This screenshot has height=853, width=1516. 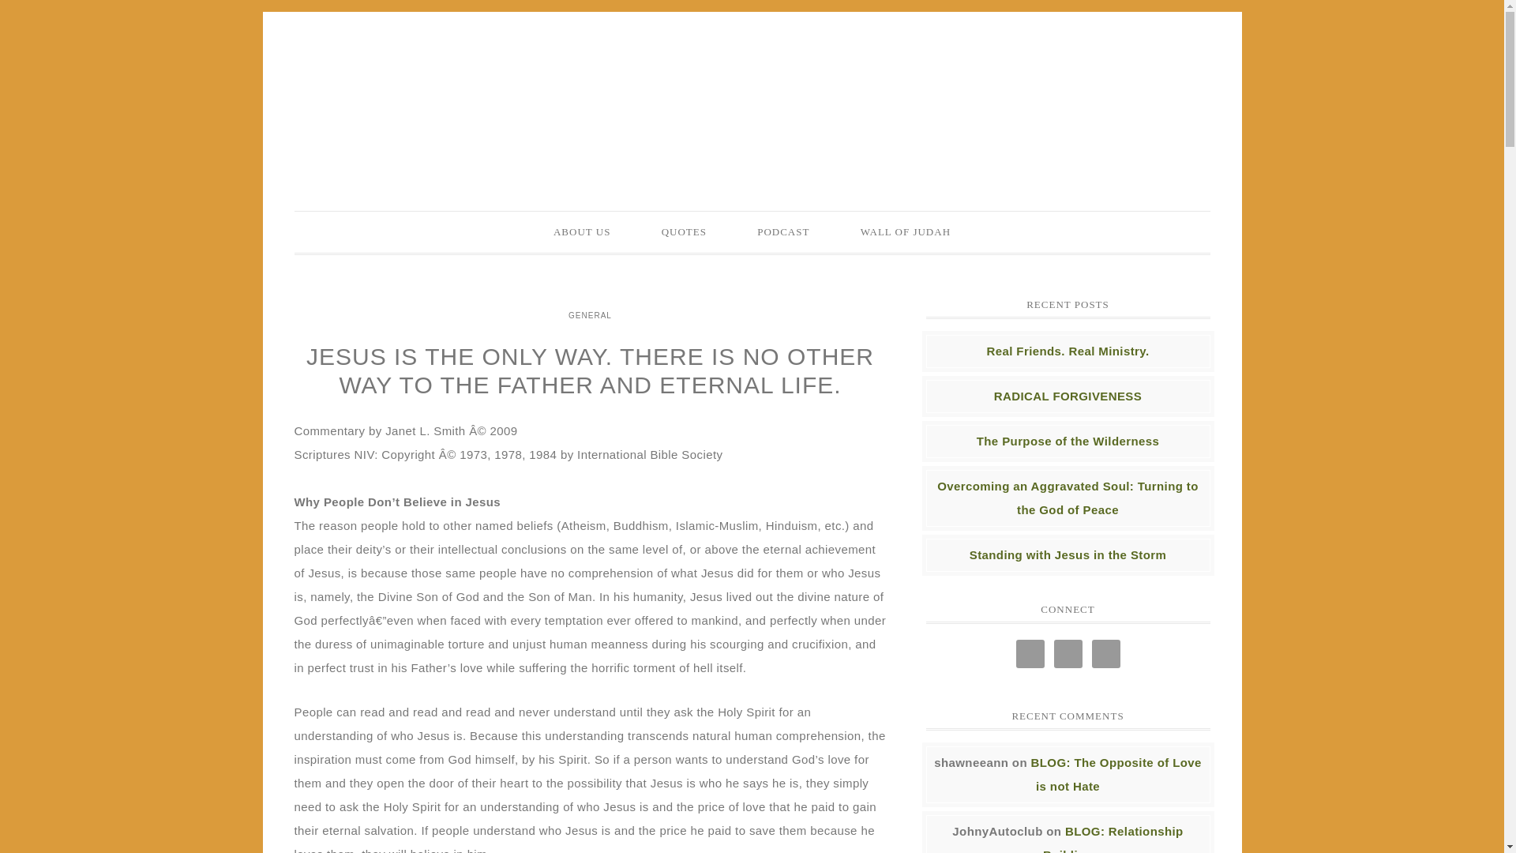 I want to click on GENERAL, so click(x=589, y=314).